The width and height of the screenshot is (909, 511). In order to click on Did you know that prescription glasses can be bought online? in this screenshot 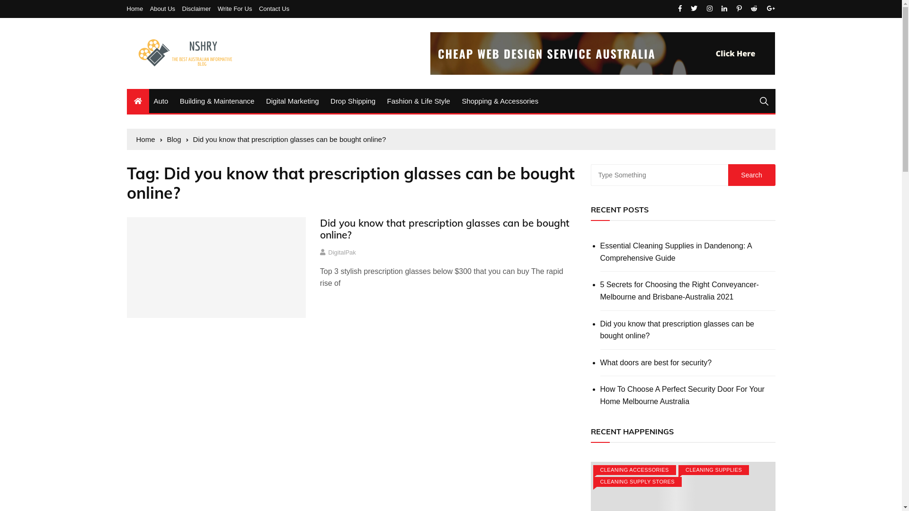, I will do `click(688, 330)`.